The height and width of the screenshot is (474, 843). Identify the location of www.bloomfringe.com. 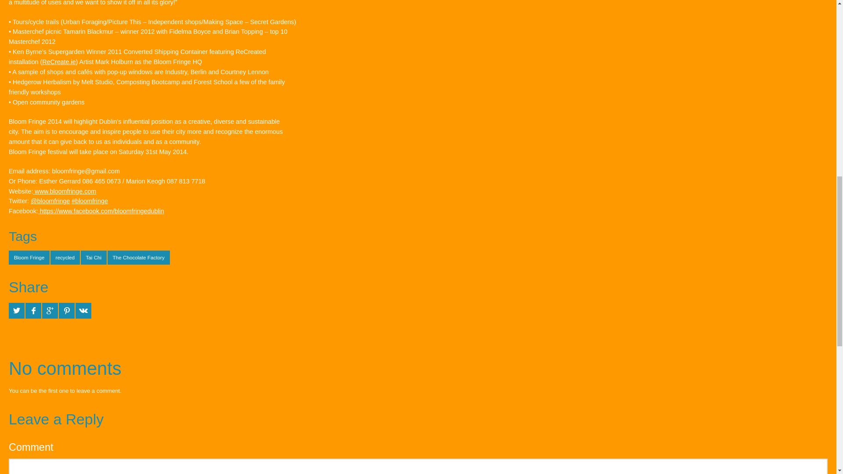
(64, 191).